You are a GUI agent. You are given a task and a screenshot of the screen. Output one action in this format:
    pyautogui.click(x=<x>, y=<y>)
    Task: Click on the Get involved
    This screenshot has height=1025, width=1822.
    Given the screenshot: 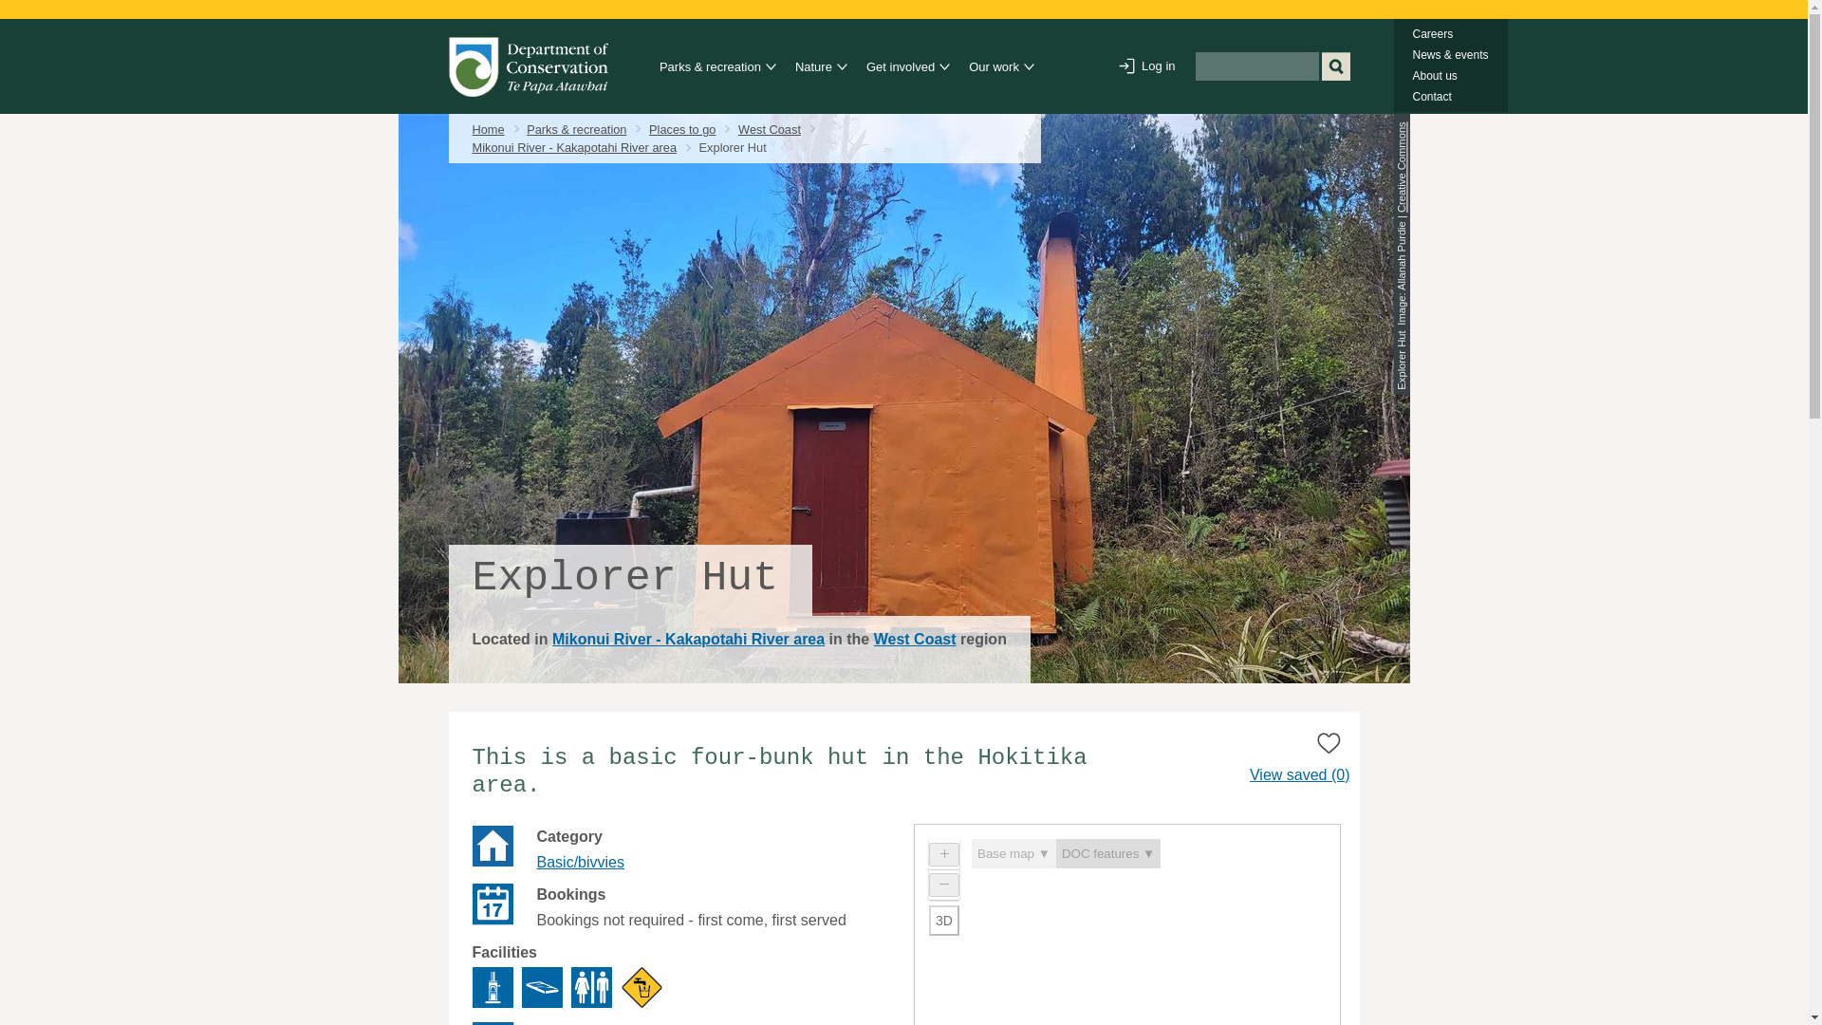 What is the action you would take?
    pyautogui.click(x=903, y=67)
    